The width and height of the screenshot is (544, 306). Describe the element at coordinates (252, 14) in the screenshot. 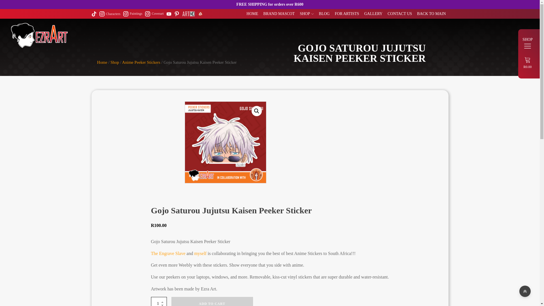

I see `HOME` at that location.